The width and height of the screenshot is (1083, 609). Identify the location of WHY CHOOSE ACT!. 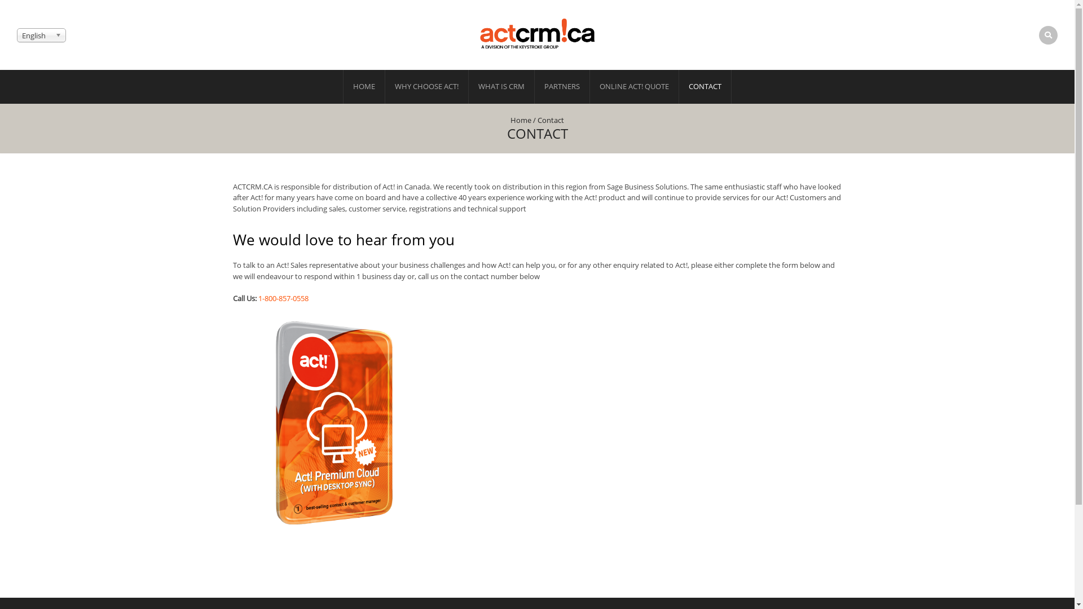
(426, 87).